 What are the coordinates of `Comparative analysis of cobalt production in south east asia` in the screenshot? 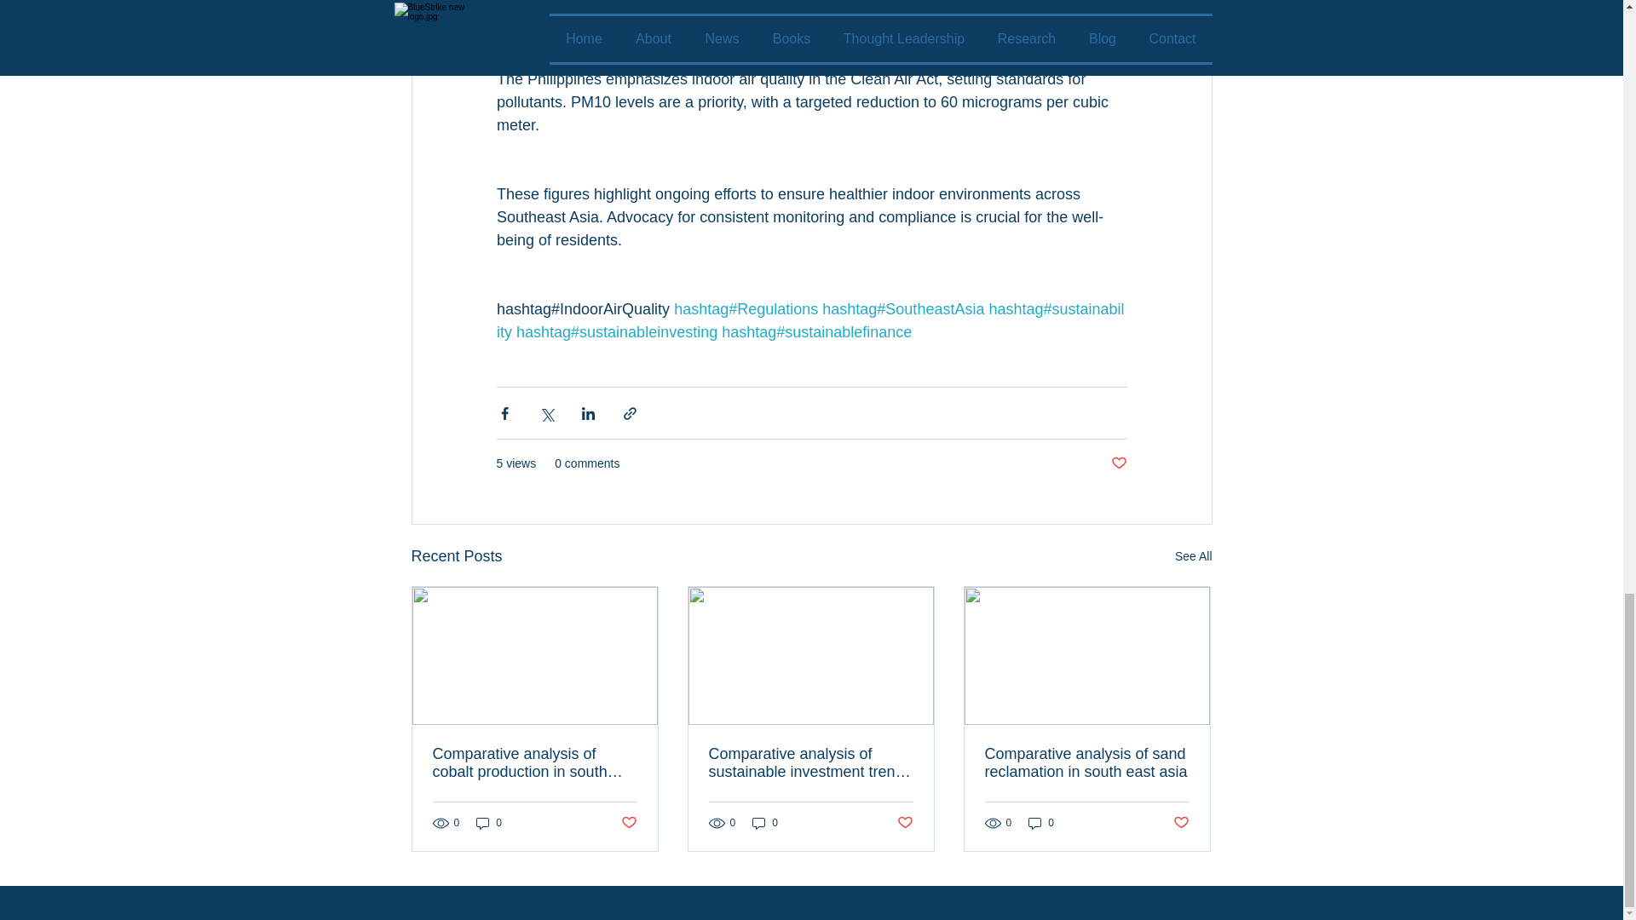 It's located at (535, 762).